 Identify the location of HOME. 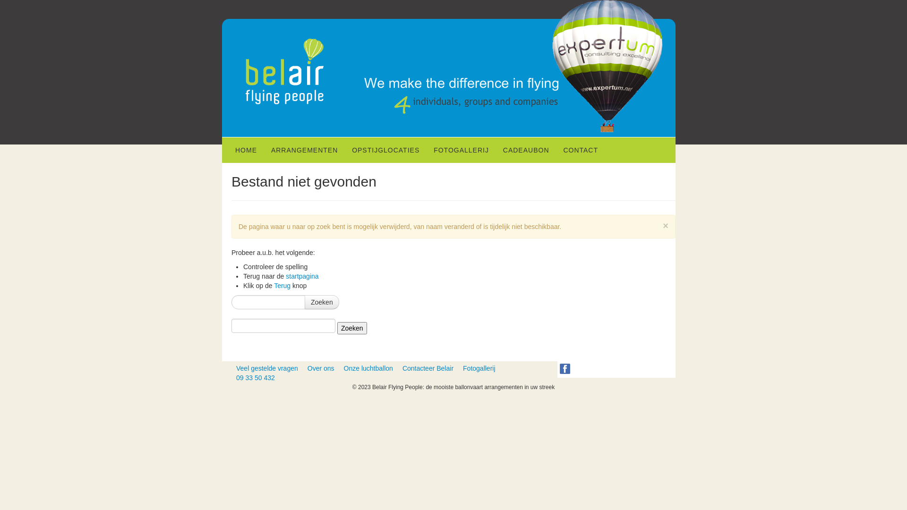
(246, 150).